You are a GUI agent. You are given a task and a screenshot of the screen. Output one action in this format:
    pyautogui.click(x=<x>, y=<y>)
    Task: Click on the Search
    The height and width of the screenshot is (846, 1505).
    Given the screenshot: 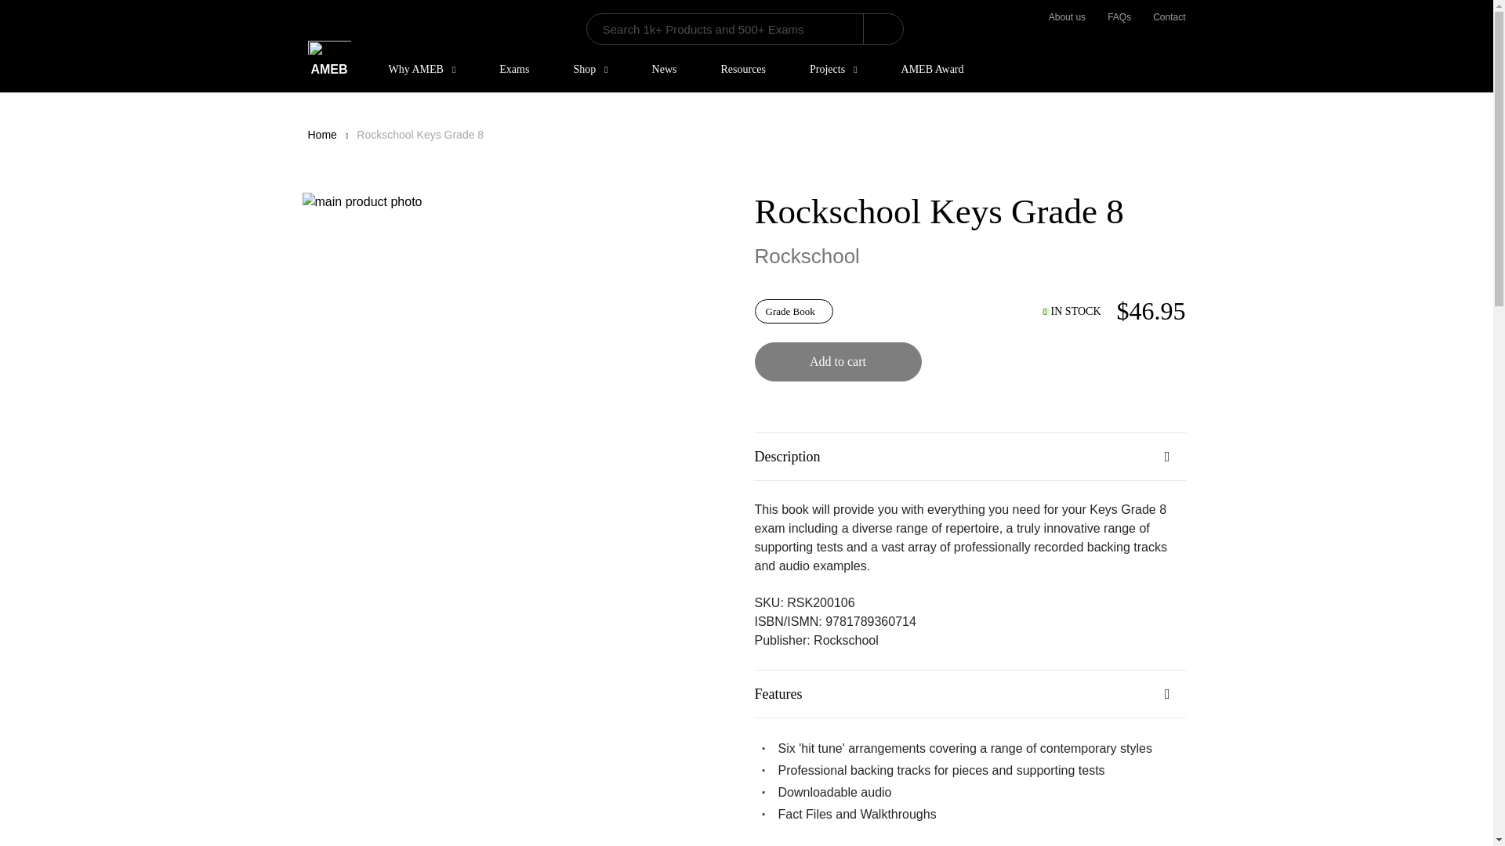 What is the action you would take?
    pyautogui.click(x=883, y=29)
    